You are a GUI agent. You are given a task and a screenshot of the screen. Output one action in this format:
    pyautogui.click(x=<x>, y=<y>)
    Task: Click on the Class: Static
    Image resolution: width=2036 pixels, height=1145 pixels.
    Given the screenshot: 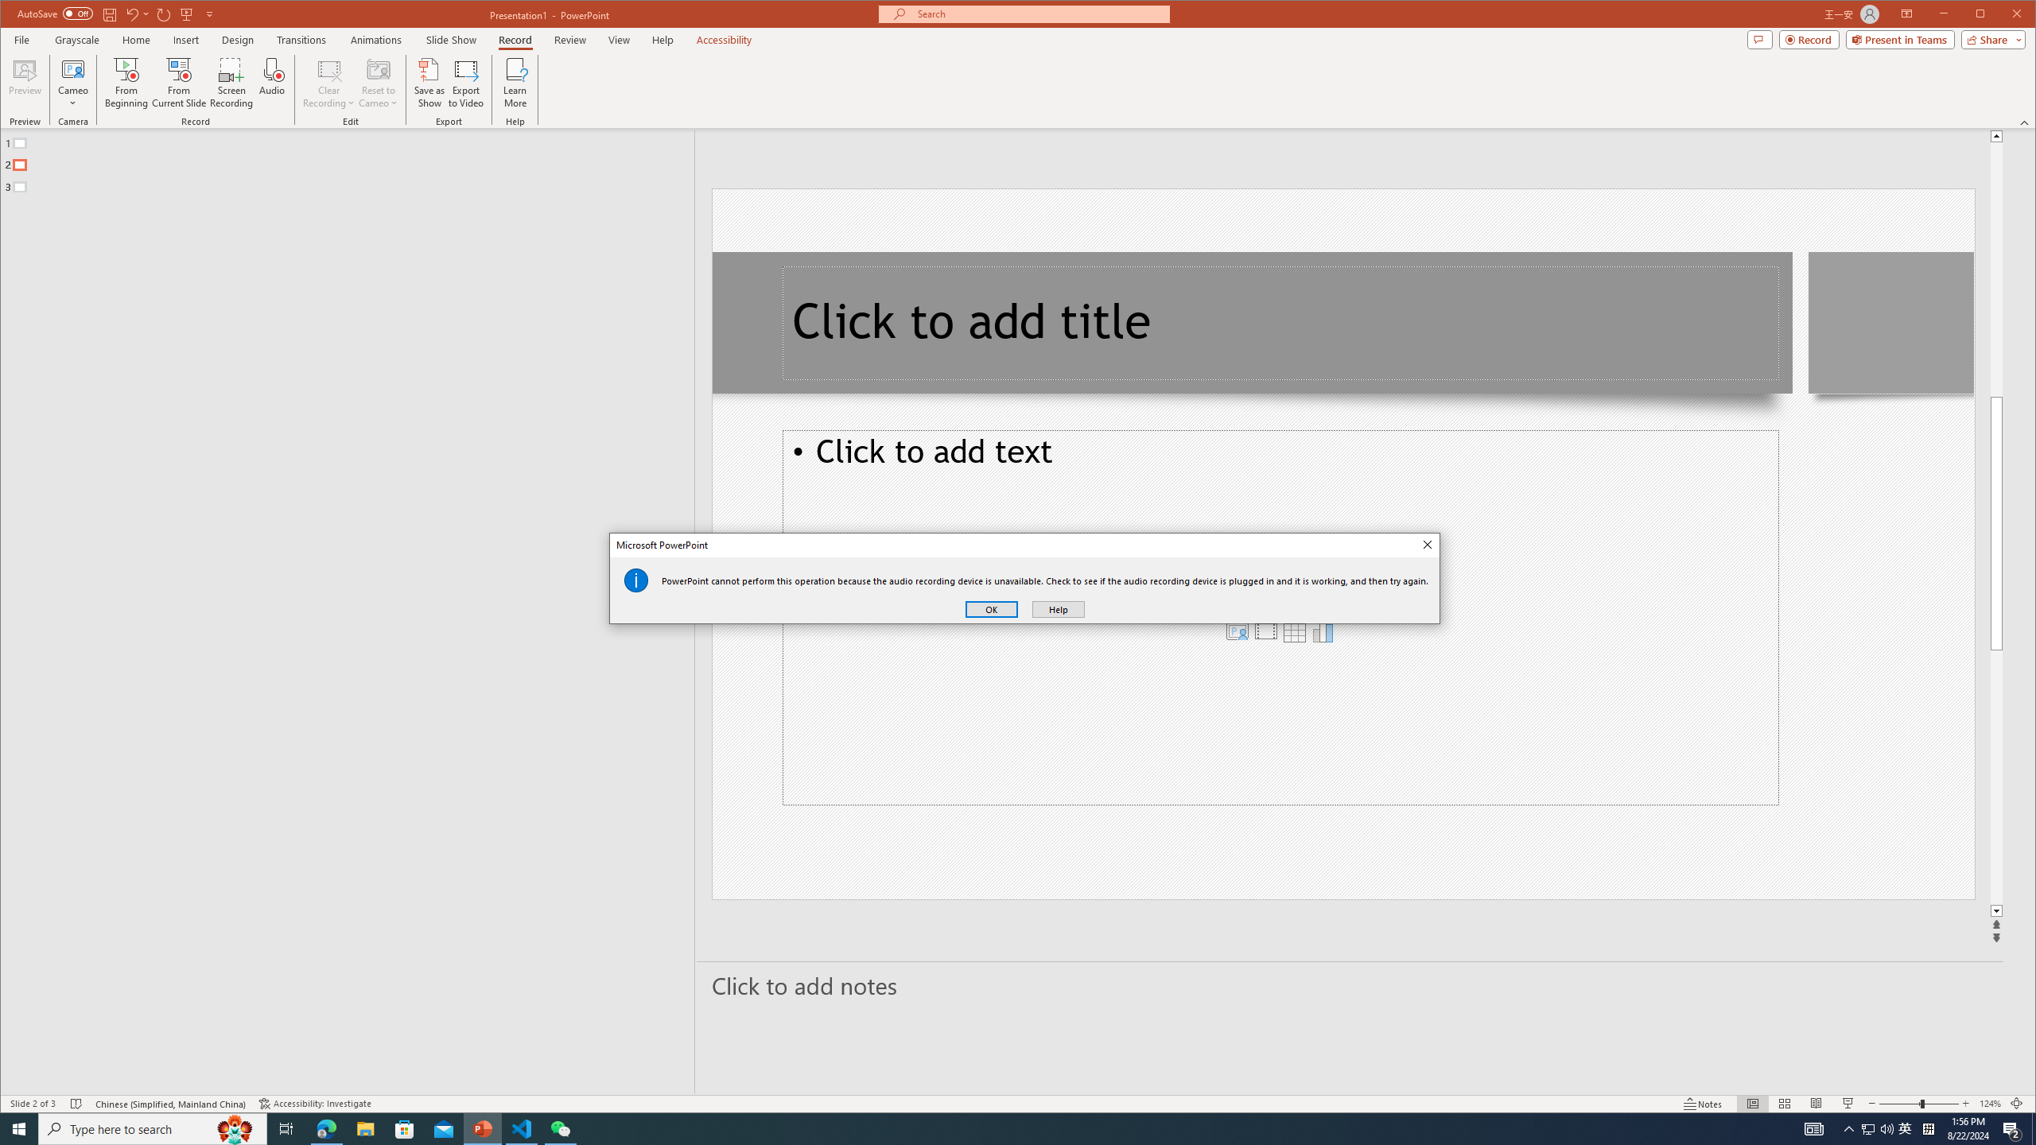 What is the action you would take?
    pyautogui.click(x=636, y=580)
    